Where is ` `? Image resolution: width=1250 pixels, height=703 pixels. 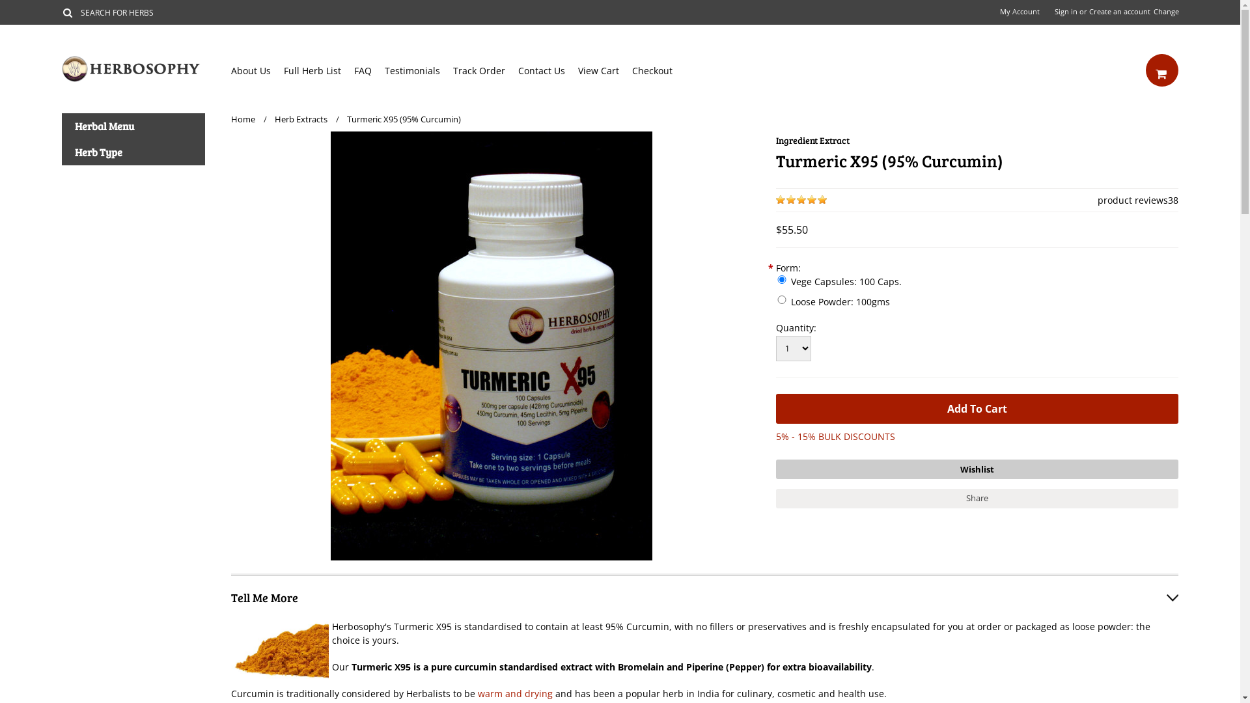
  is located at coordinates (1162, 70).